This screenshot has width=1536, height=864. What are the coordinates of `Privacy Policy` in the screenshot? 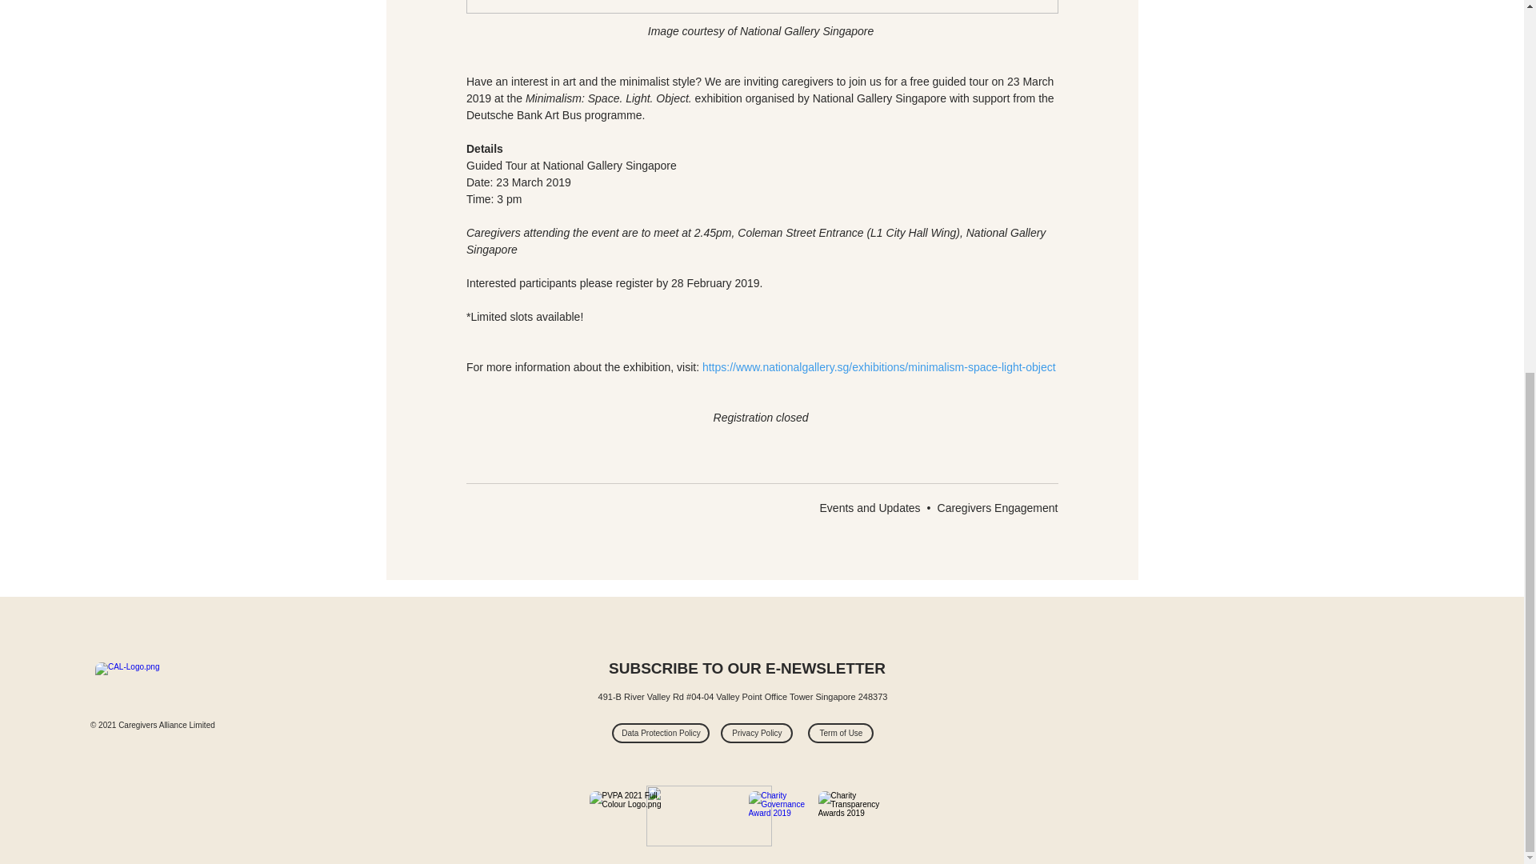 It's located at (756, 733).